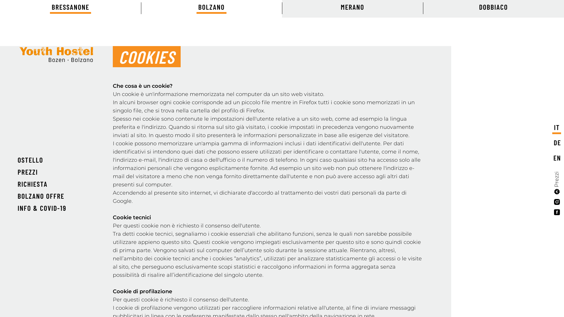 This screenshot has width=564, height=317. I want to click on RICHIESTA, so click(33, 184).